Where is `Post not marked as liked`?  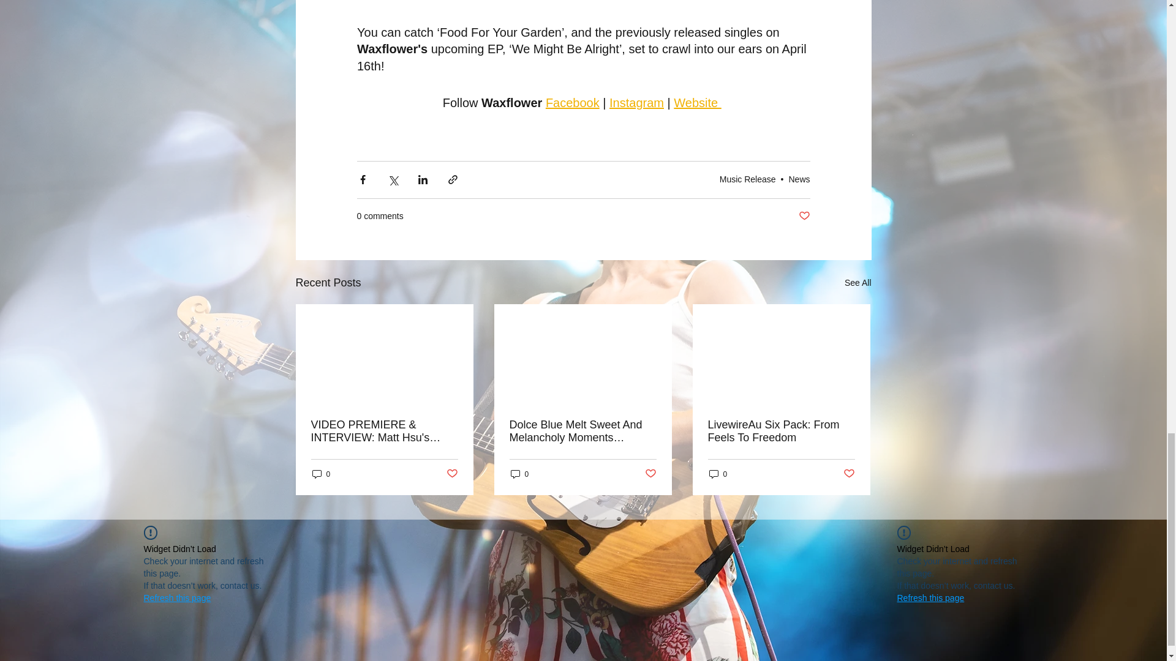
Post not marked as liked is located at coordinates (804, 216).